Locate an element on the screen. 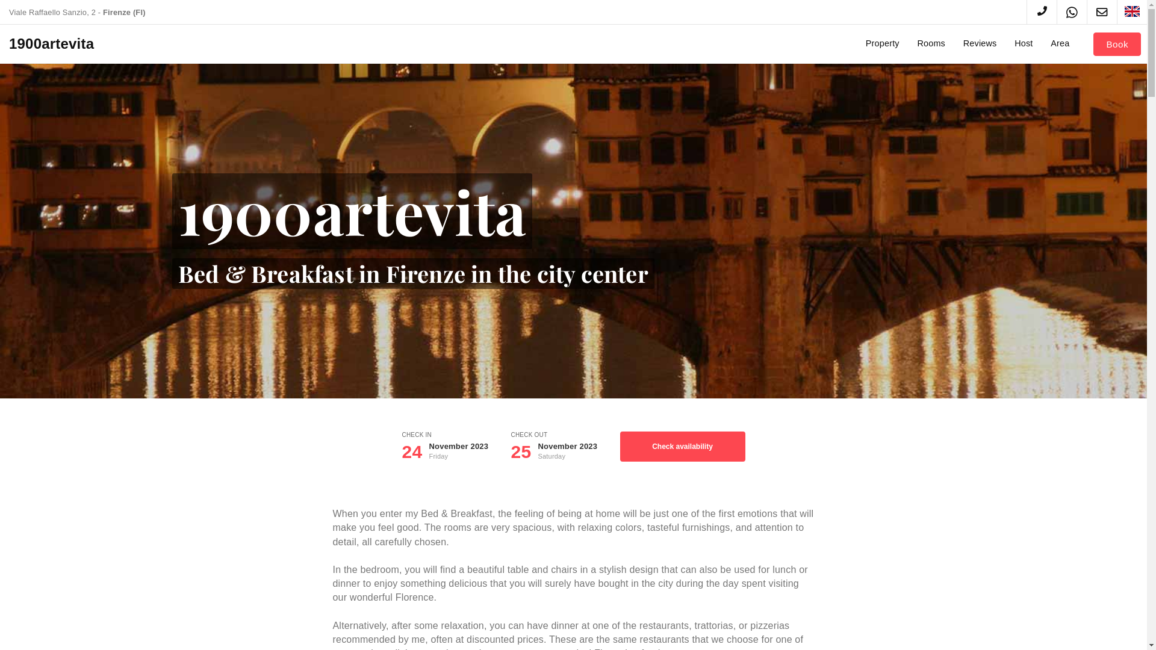 This screenshot has height=650, width=1156. Rooms is located at coordinates (931, 51).